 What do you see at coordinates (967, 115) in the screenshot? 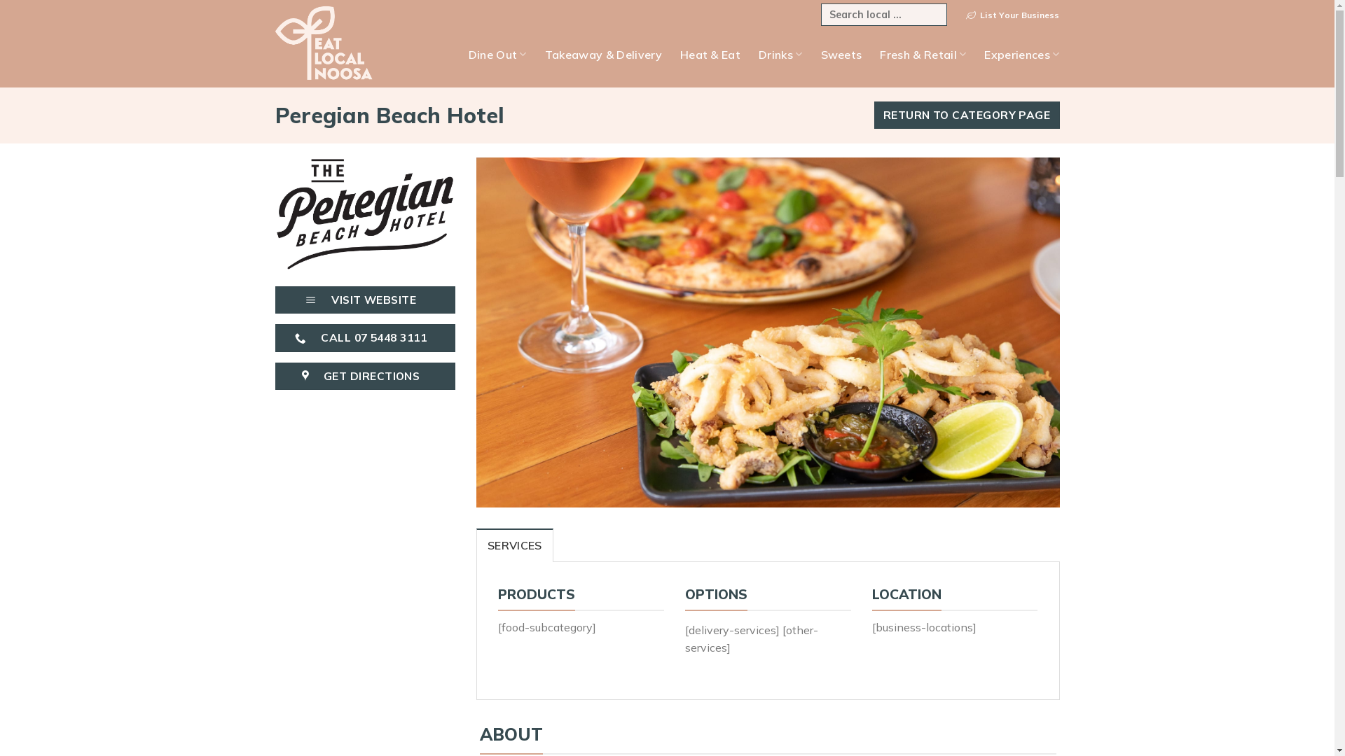
I see `RETURN TO CATEGORY PAGE` at bounding box center [967, 115].